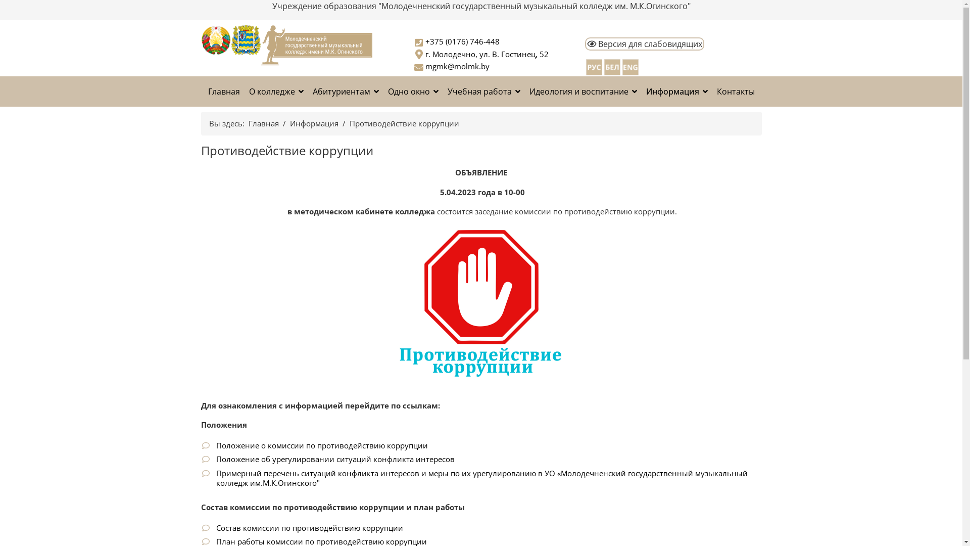 This screenshot has height=546, width=970. I want to click on mgmk@molmk.by, so click(457, 66).